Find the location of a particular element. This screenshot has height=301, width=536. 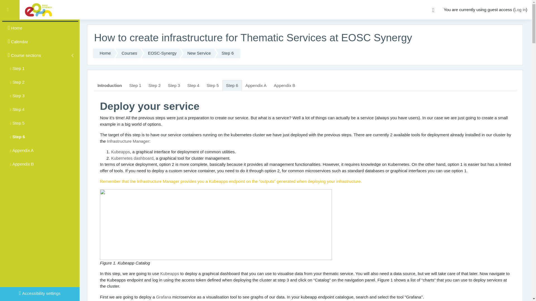

EOSC-Synergy is located at coordinates (160, 53).